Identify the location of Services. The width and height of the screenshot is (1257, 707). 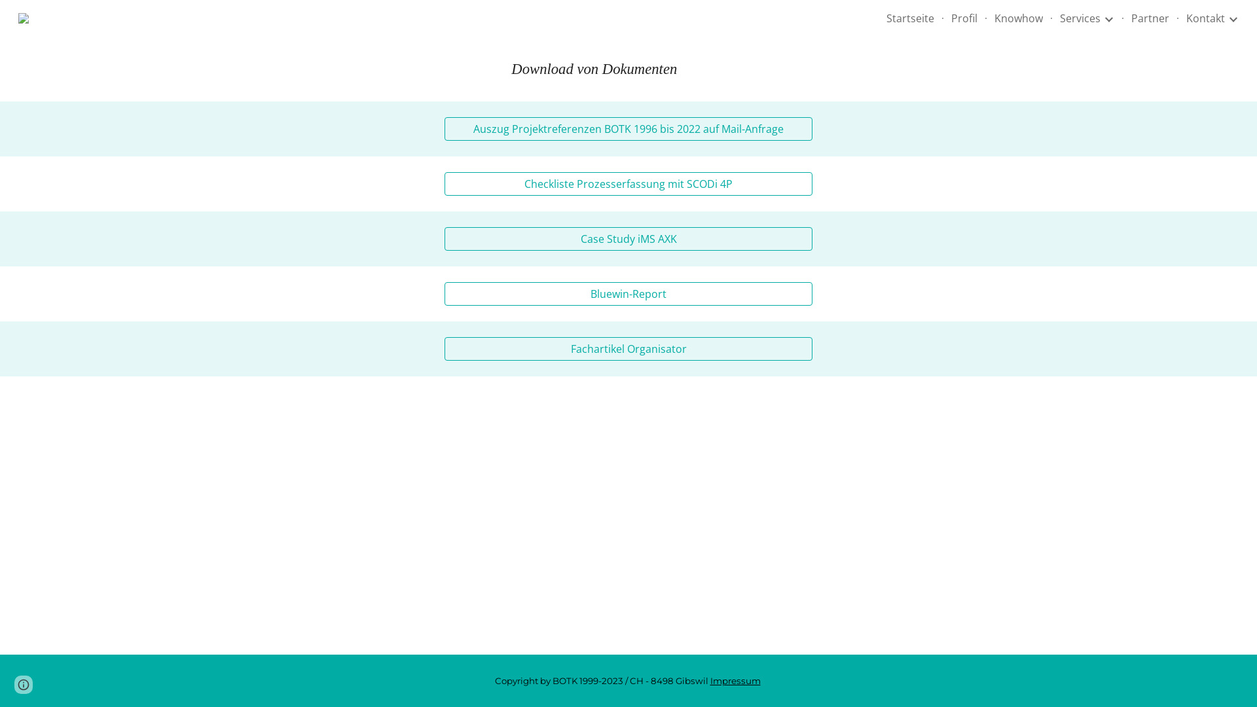
(1080, 18).